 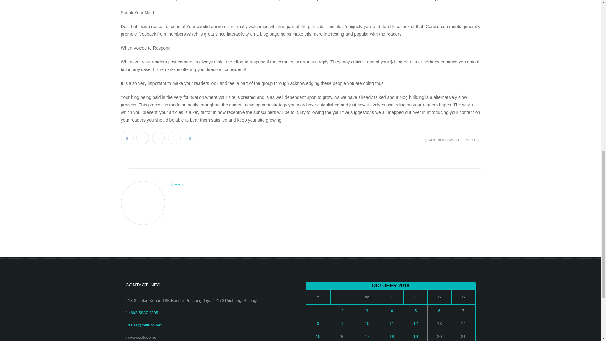 What do you see at coordinates (318, 297) in the screenshot?
I see `Monday` at bounding box center [318, 297].